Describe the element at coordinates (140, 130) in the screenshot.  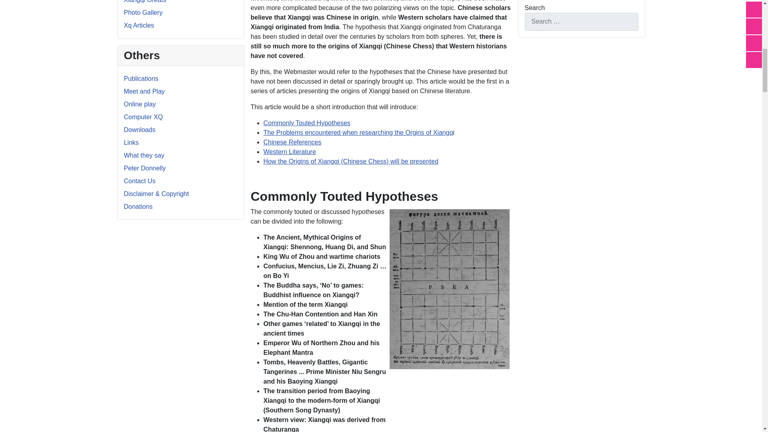
I see `Downloads` at that location.